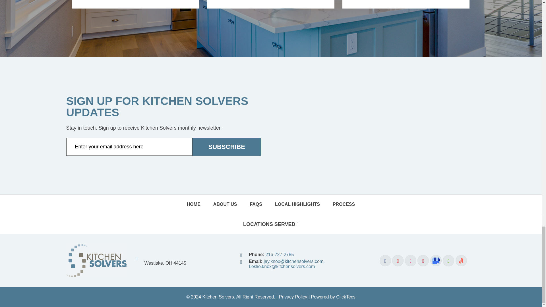 This screenshot has width=546, height=307. What do you see at coordinates (406, 4) in the screenshot?
I see `Our Reviews` at bounding box center [406, 4].